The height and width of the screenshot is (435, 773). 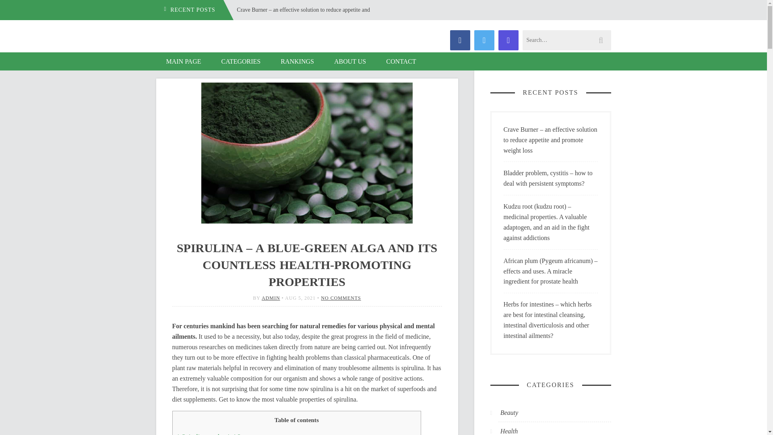 I want to click on ADMIN, so click(x=271, y=298).